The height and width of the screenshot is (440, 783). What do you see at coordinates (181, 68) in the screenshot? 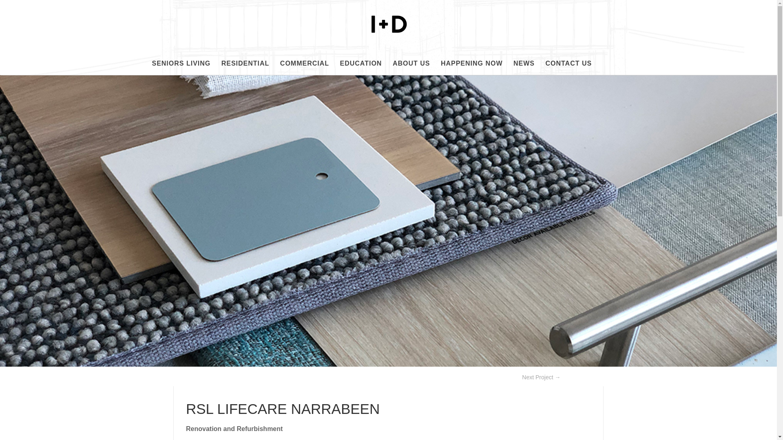
I see `SENIORS LIVING` at bounding box center [181, 68].